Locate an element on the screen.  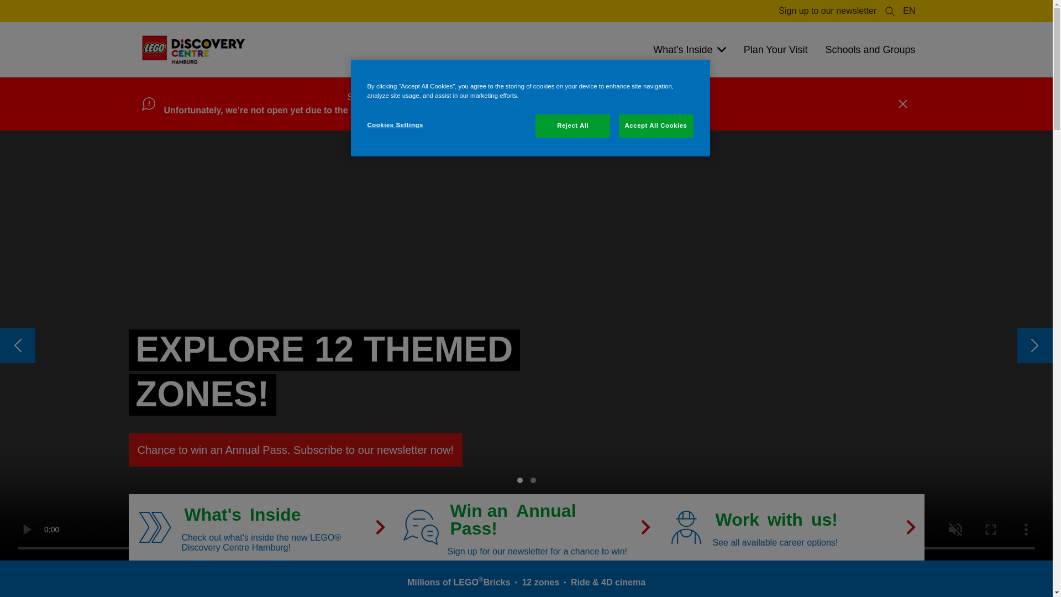
Sign up to our newsletter is located at coordinates (827, 11).